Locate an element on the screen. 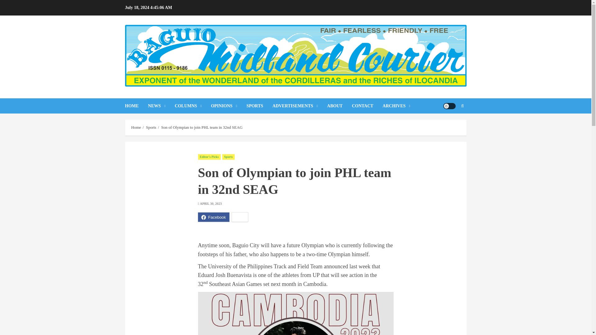 The width and height of the screenshot is (596, 335). COLUMNS is located at coordinates (192, 106).